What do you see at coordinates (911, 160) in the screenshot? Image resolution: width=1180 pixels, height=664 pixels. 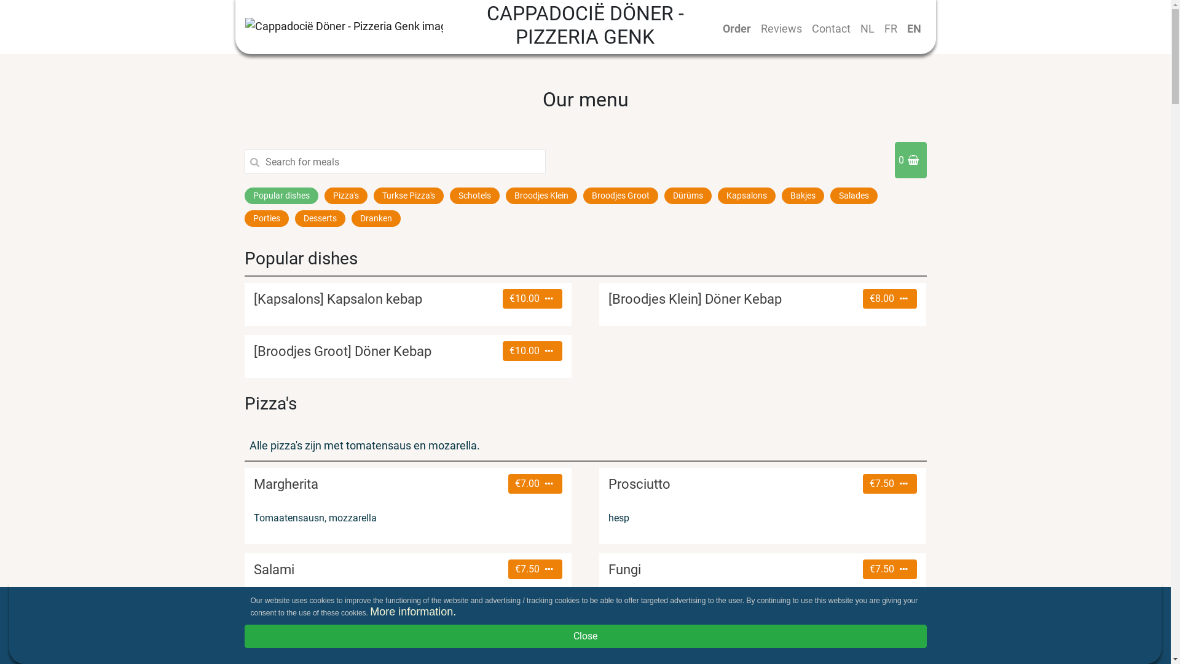 I see `0` at bounding box center [911, 160].